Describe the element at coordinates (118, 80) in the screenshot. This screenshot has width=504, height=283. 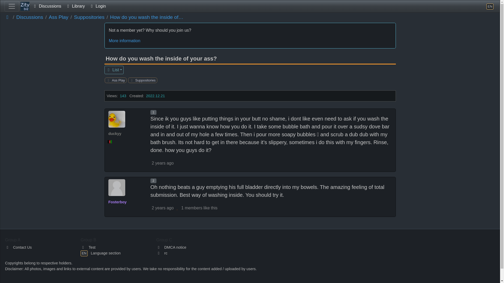
I see `Ass Play` at that location.